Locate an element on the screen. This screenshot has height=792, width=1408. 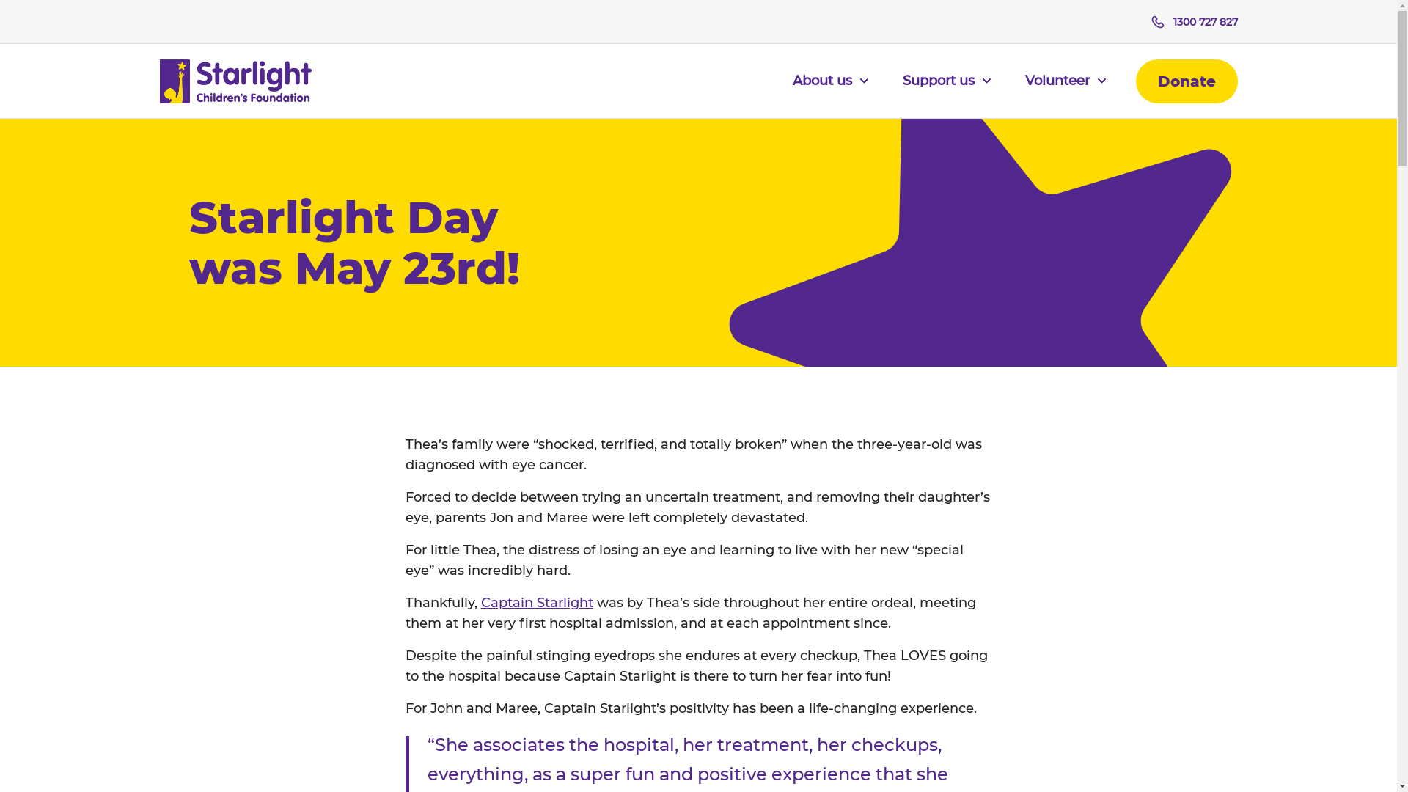
Our people is located at coordinates (340, 207).